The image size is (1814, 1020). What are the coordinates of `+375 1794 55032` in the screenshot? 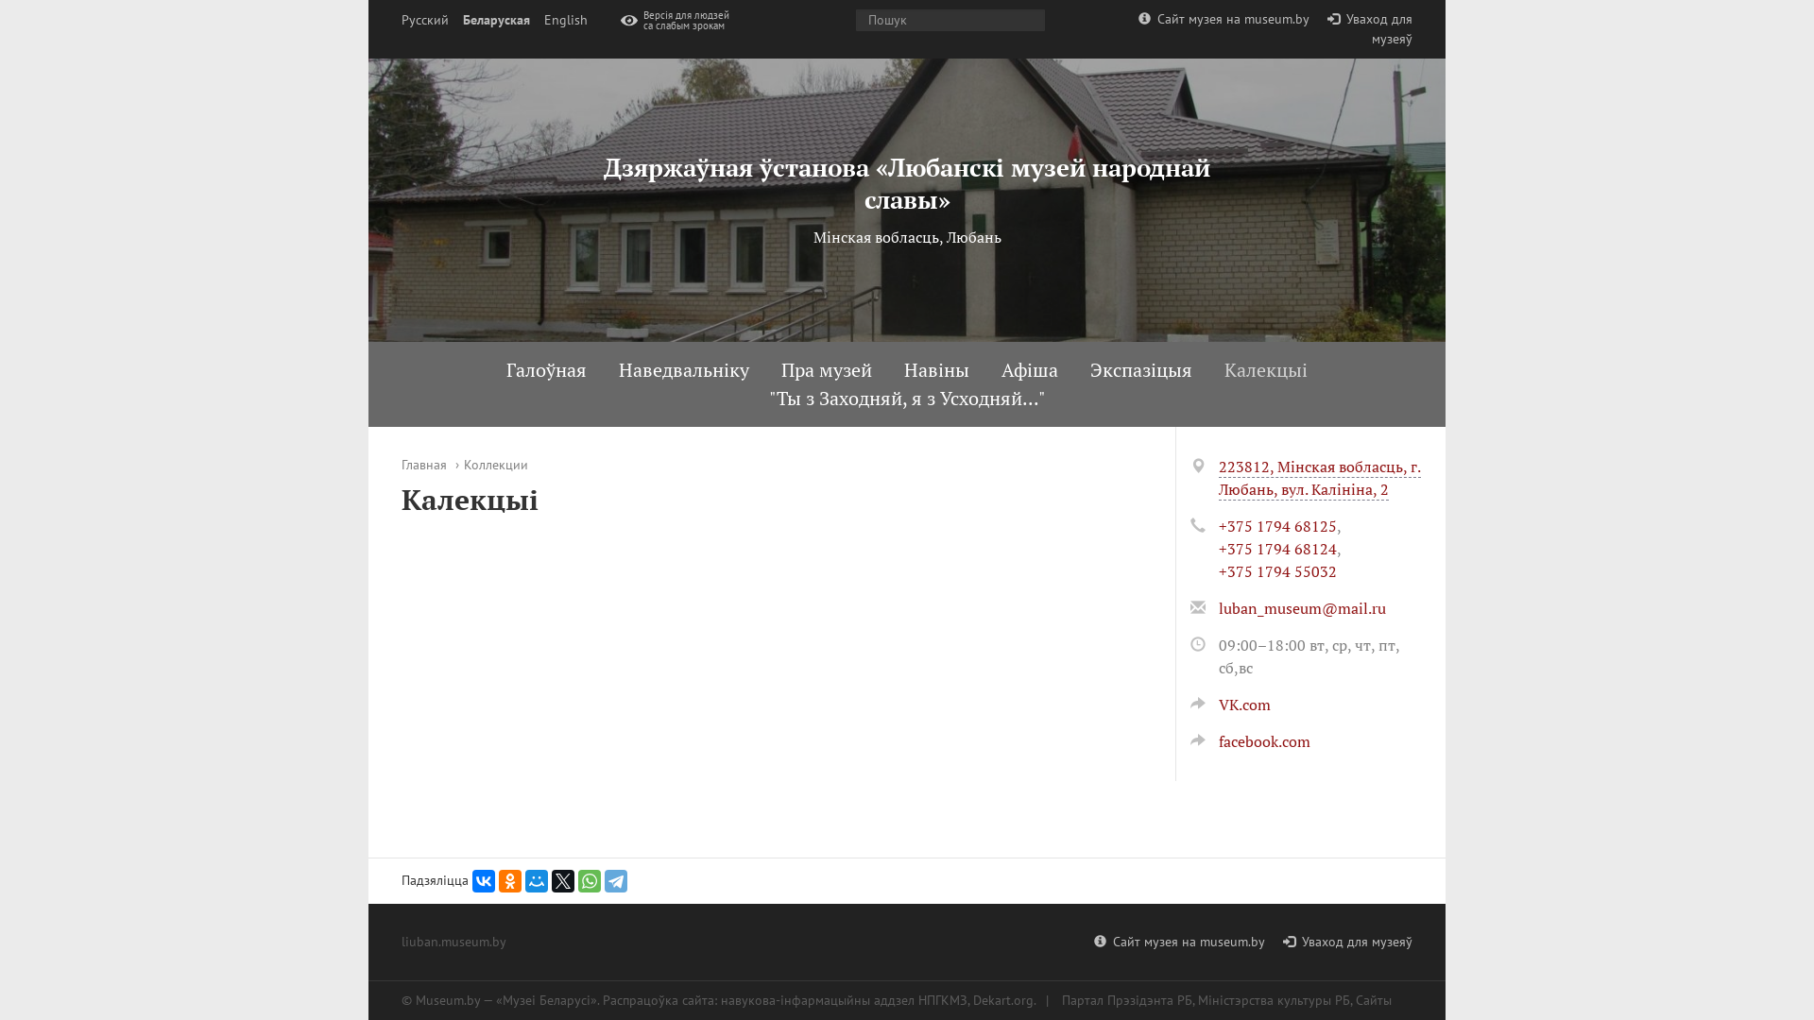 It's located at (1277, 571).